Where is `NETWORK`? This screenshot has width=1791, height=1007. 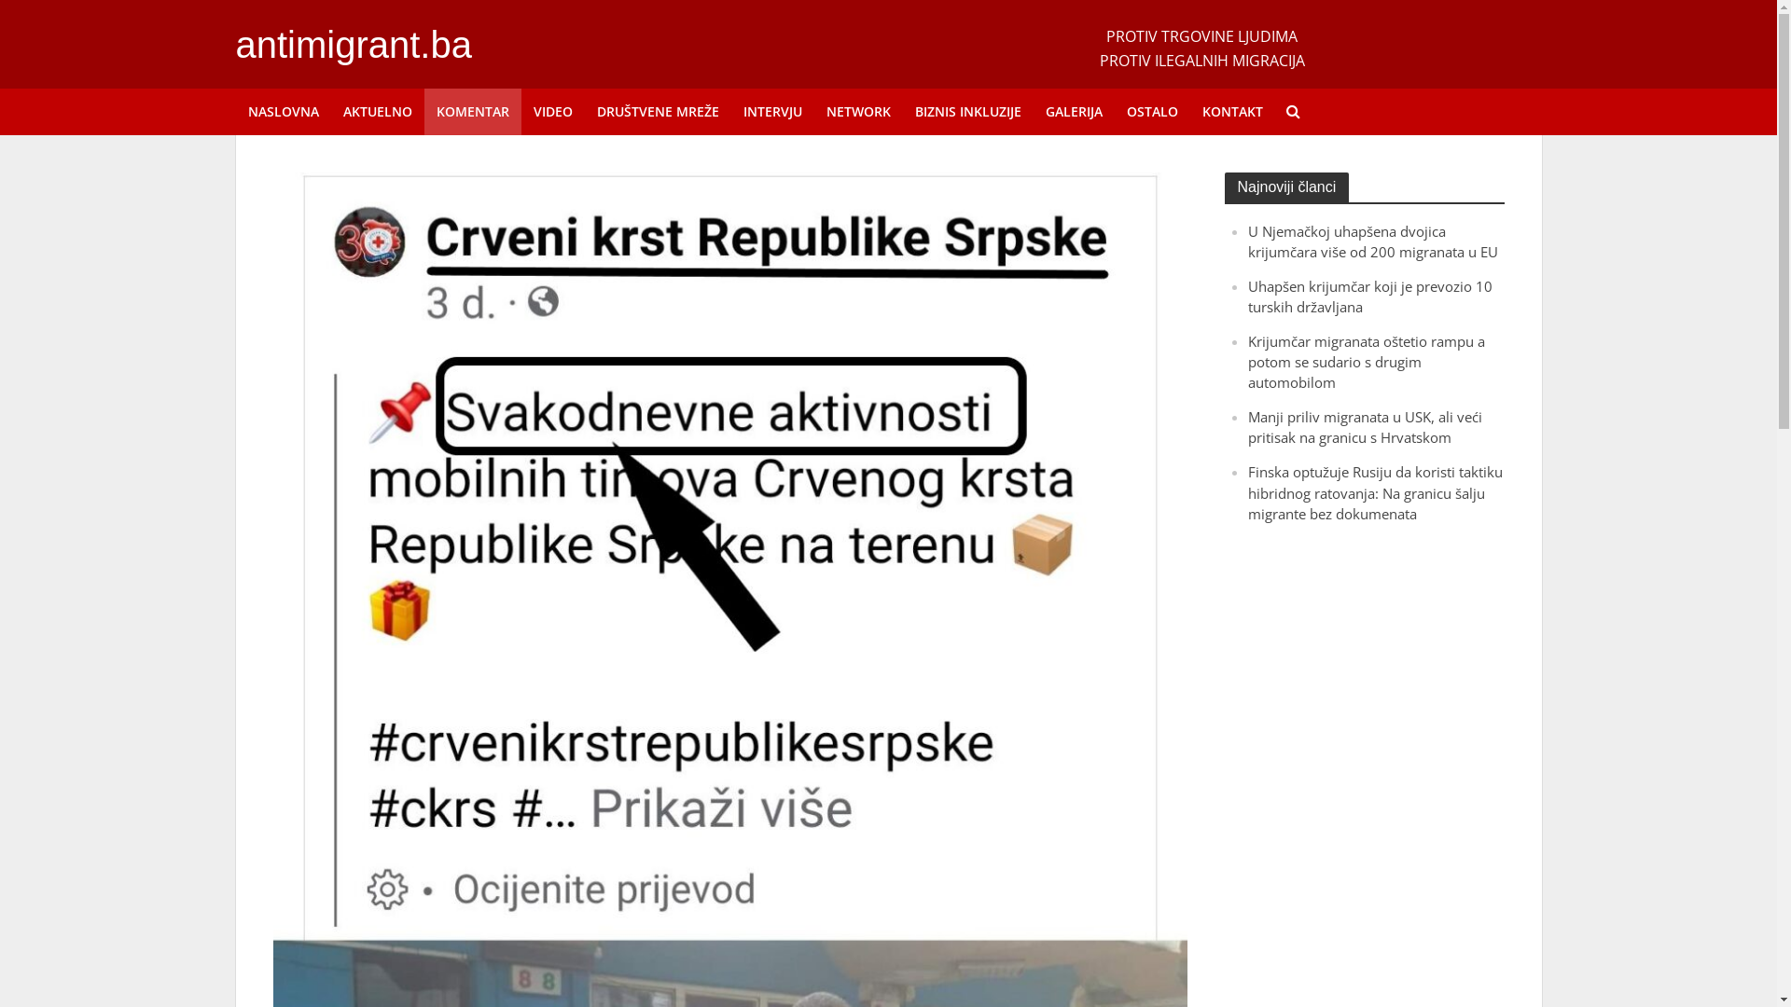 NETWORK is located at coordinates (858, 112).